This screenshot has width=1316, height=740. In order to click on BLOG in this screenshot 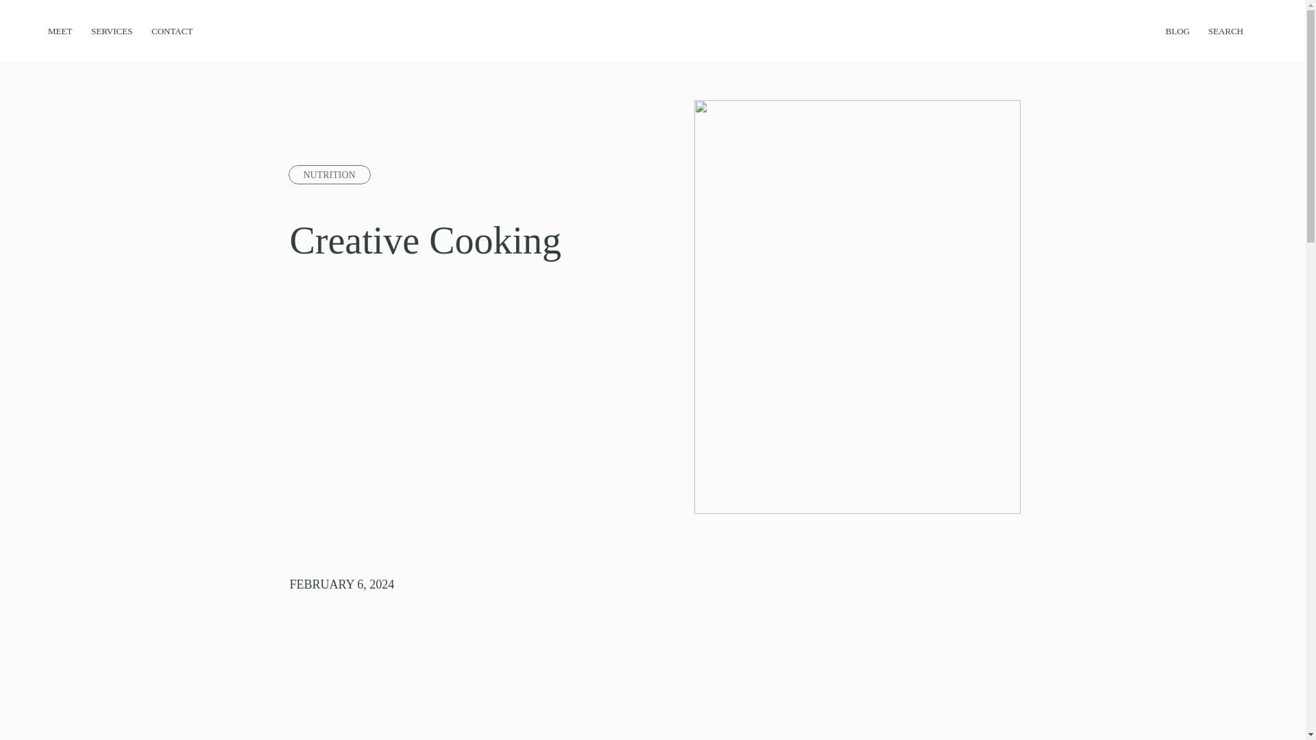, I will do `click(1165, 29)`.